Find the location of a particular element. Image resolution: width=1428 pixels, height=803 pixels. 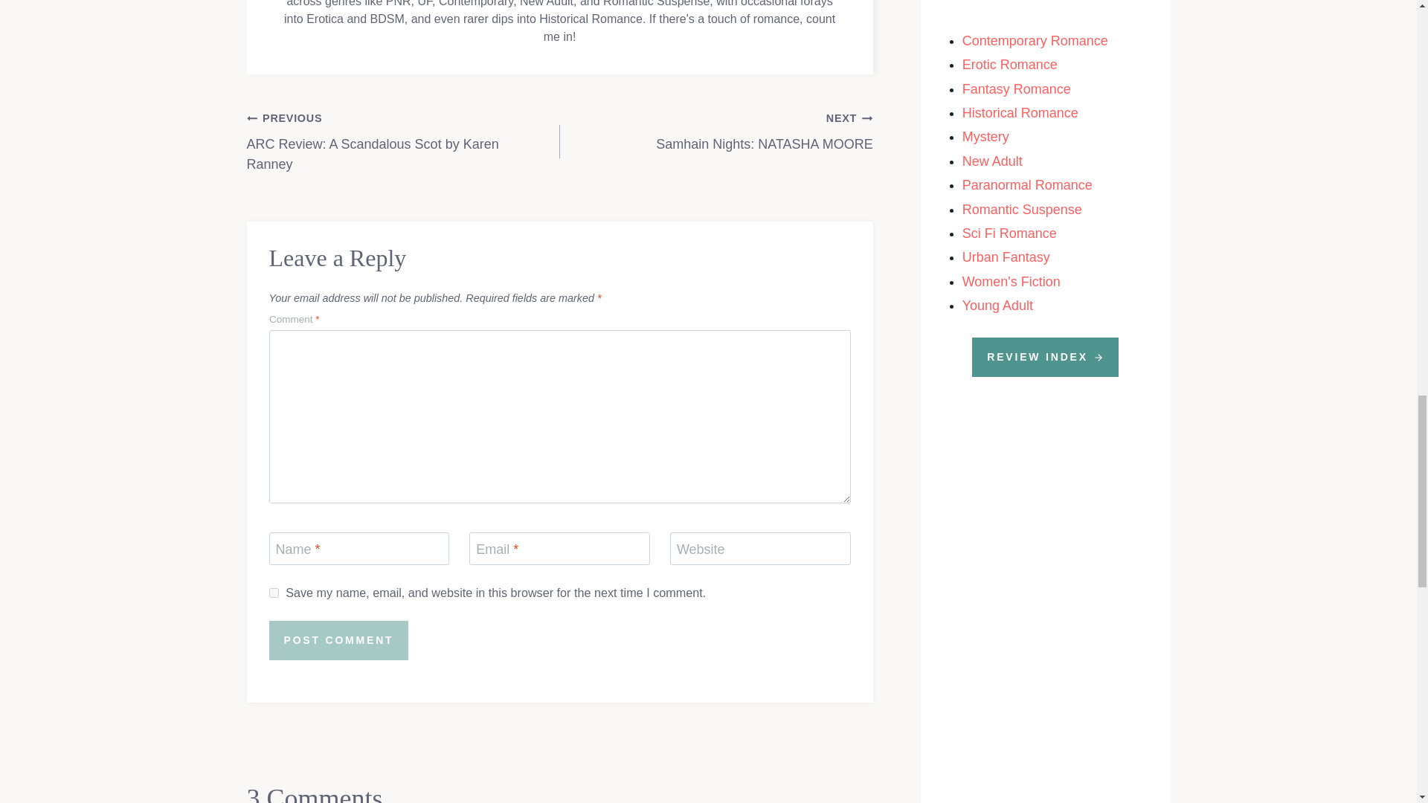

Post Comment is located at coordinates (274, 592).